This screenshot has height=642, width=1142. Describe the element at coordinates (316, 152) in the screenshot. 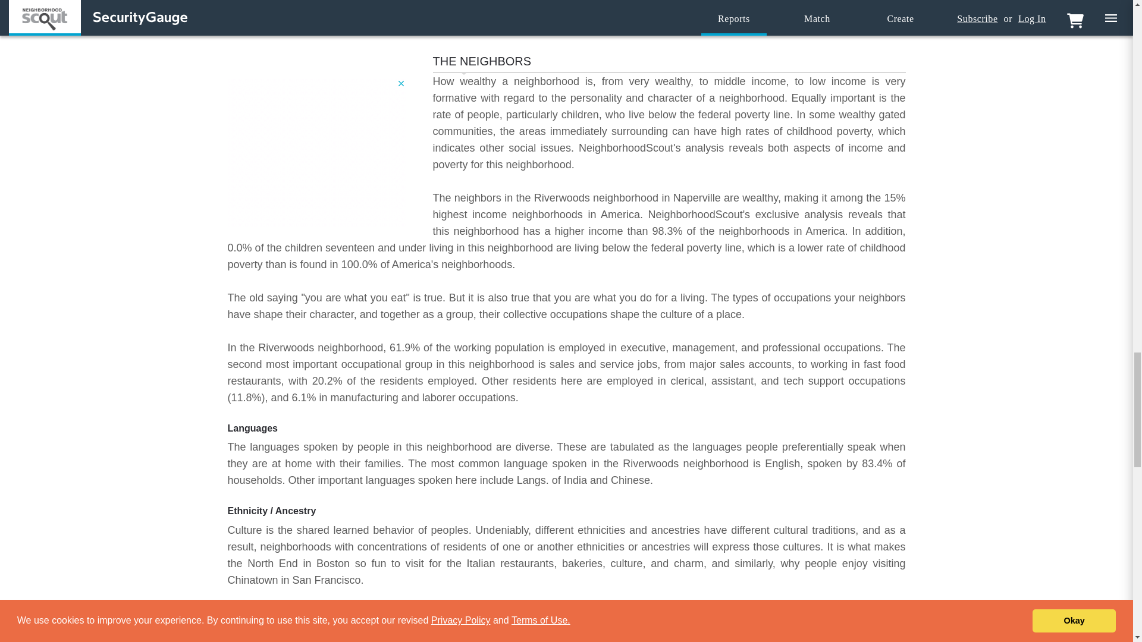

I see `3rd party ad content` at that location.